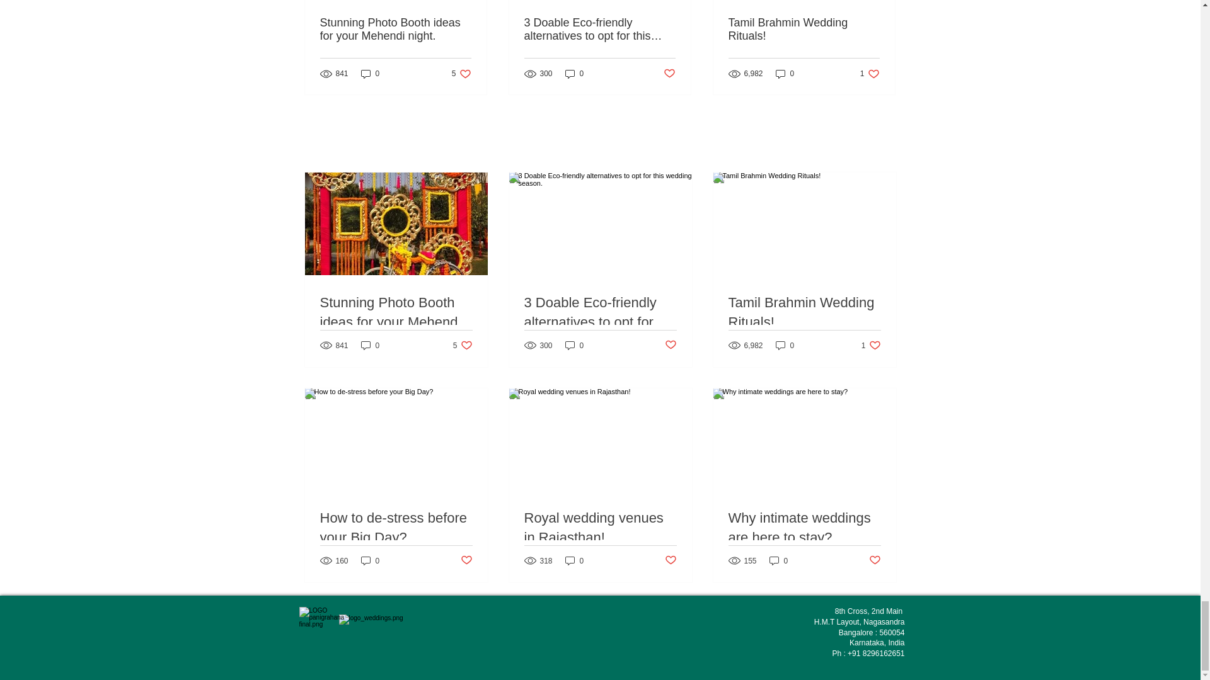  I want to click on 0, so click(396, 312).